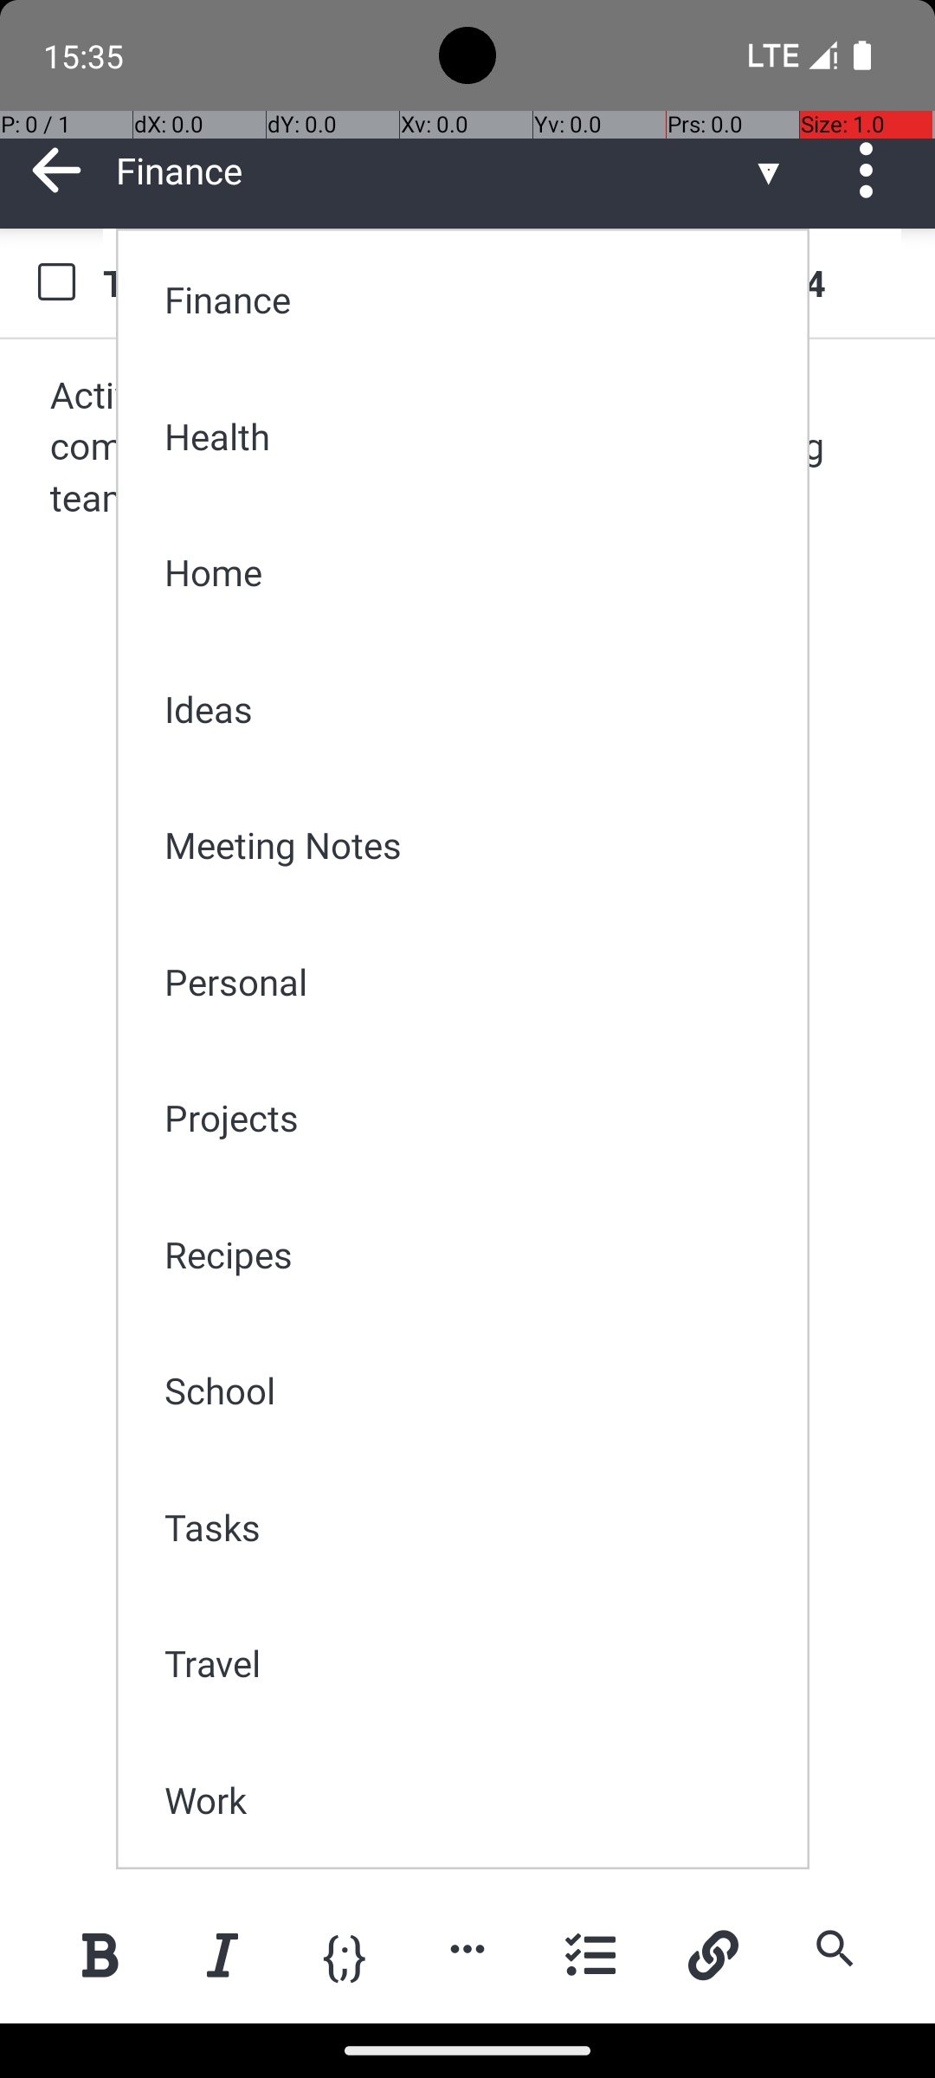 The width and height of the screenshot is (935, 2078). Describe the element at coordinates (474, 1799) in the screenshot. I see `Work` at that location.